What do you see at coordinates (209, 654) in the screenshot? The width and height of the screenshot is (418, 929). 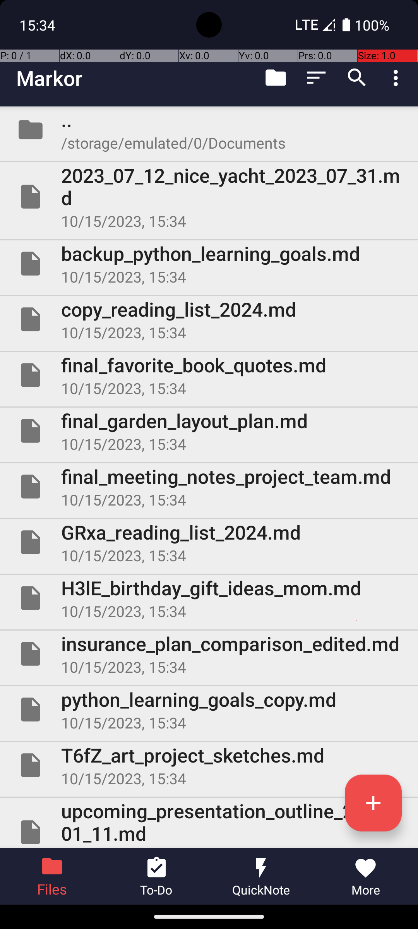 I see `File insurance_plan_comparison_edited.md ` at bounding box center [209, 654].